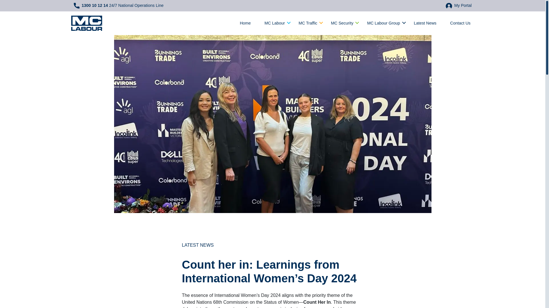 This screenshot has width=549, height=308. I want to click on My Portal, so click(459, 6).